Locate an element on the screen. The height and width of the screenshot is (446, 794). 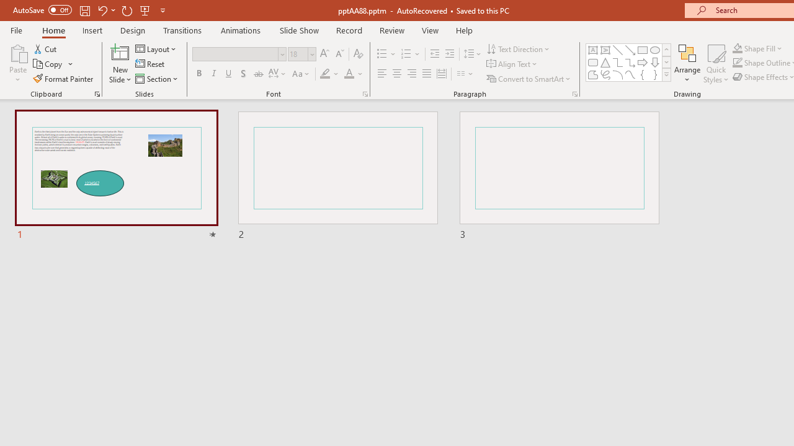
Slide Show is located at coordinates (299, 30).